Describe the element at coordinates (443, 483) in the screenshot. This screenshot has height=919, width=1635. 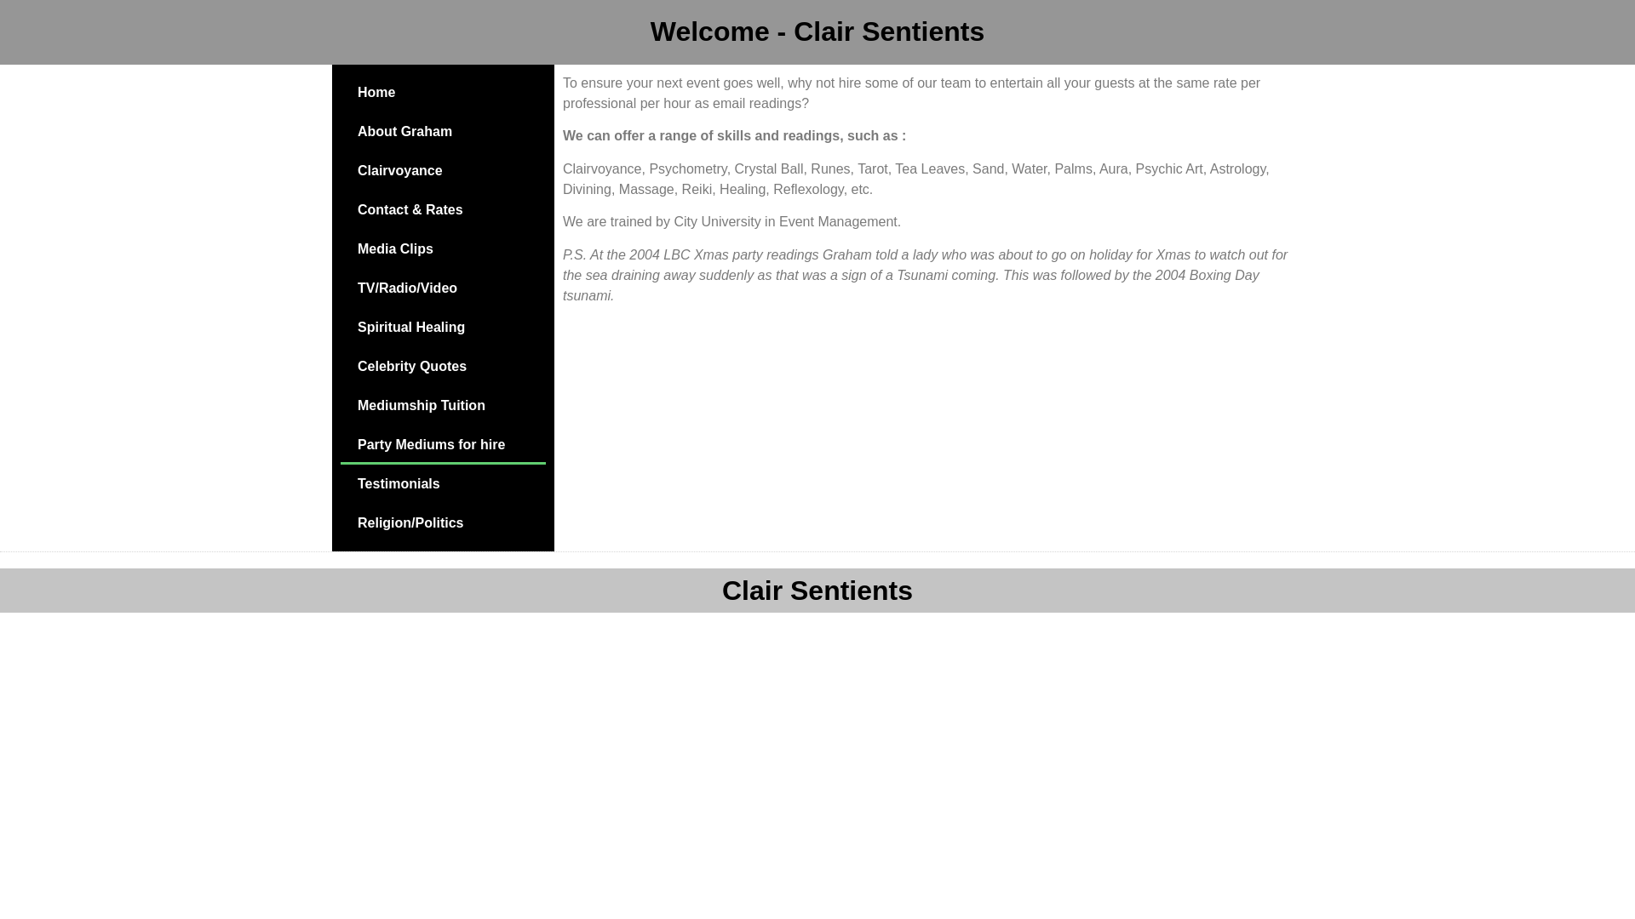
I see `Testimonials` at that location.